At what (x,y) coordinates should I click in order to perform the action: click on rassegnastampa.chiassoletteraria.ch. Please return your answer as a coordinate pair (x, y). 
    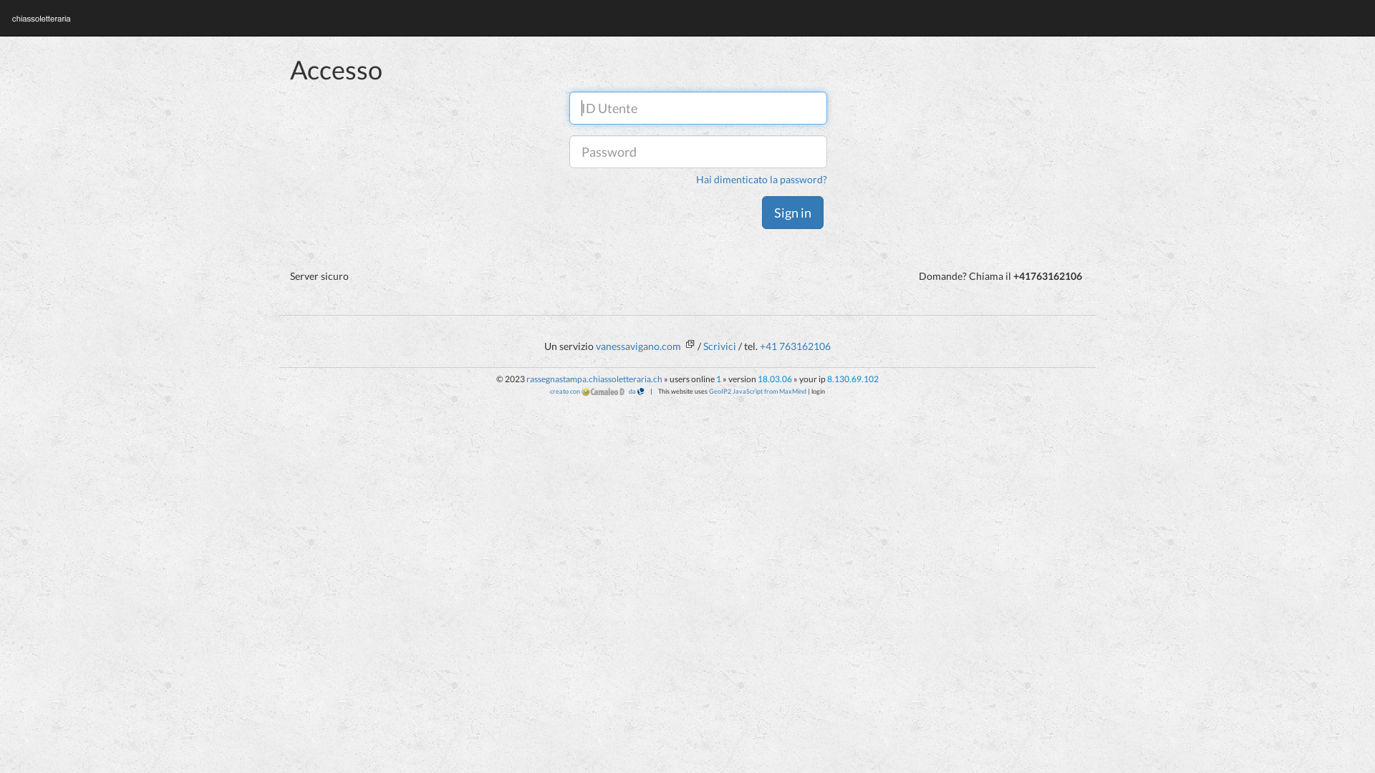
    Looking at the image, I should click on (594, 379).